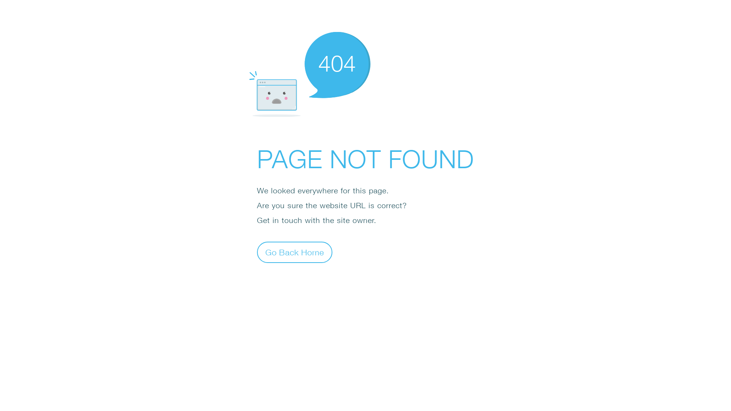 This screenshot has width=731, height=411. What do you see at coordinates (295, 252) in the screenshot?
I see `Go Back Home` at bounding box center [295, 252].